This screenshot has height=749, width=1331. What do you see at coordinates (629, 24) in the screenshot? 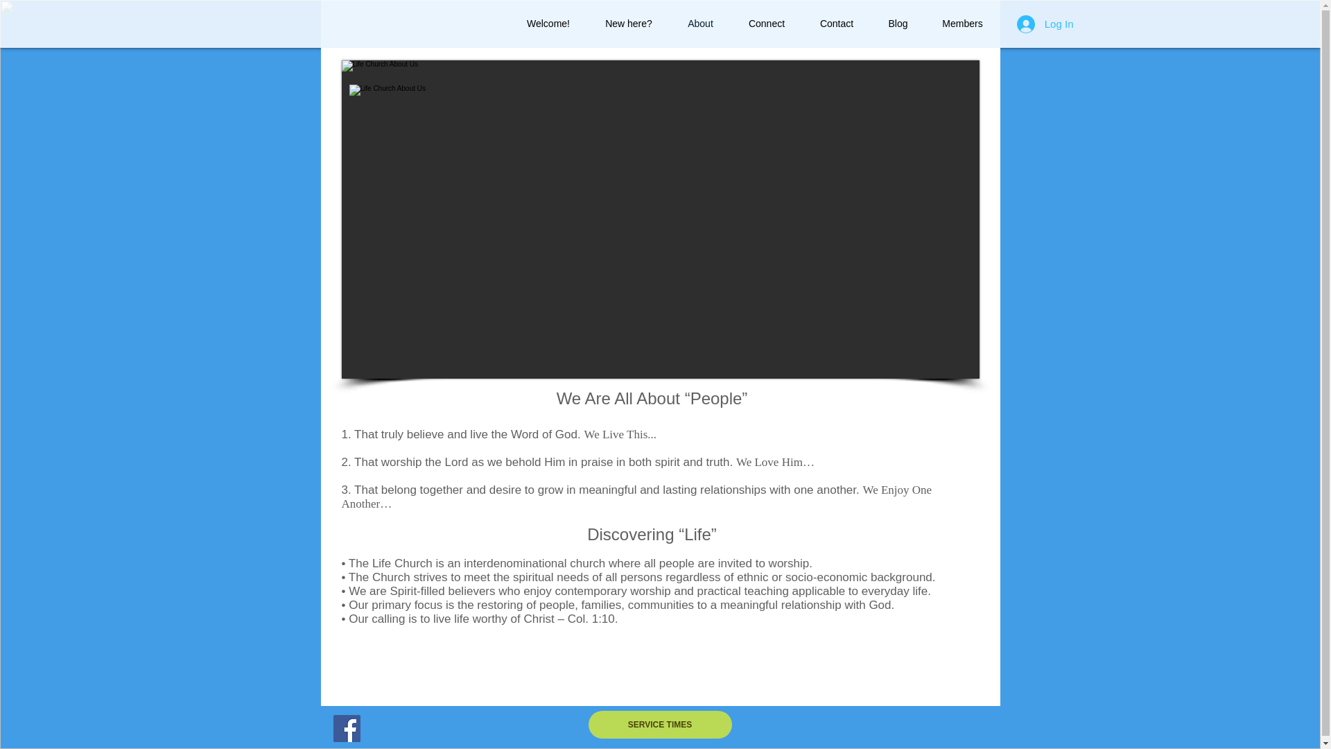
I see `New here?` at bounding box center [629, 24].